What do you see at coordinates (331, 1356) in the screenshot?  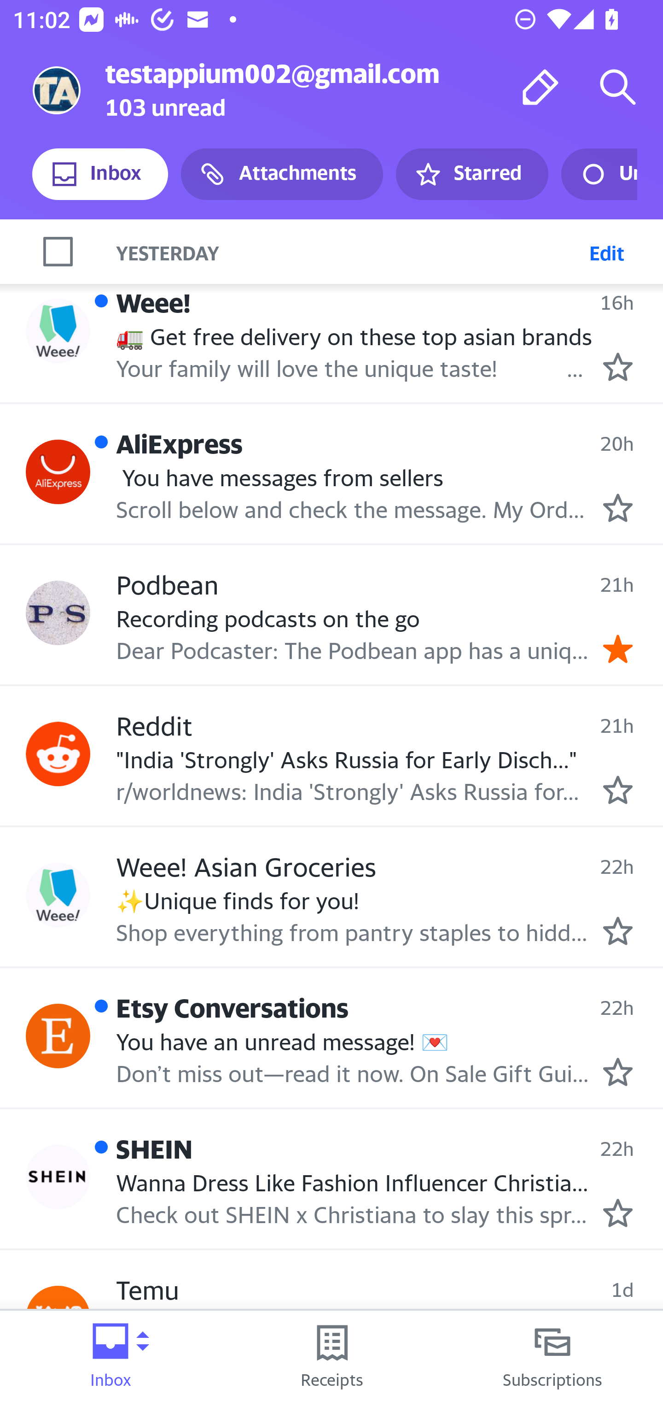 I see `Receipts` at bounding box center [331, 1356].